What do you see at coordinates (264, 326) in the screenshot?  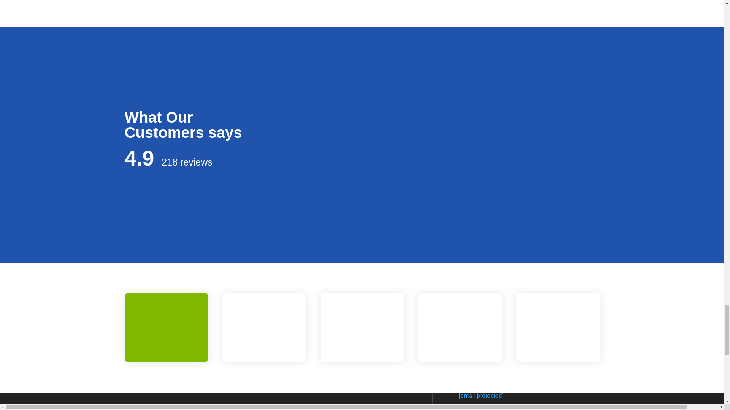 I see `client-logo-2` at bounding box center [264, 326].